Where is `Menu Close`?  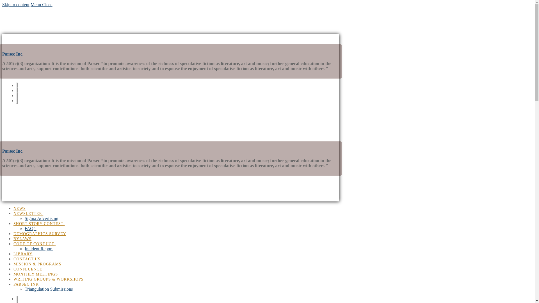
Menu Close is located at coordinates (42, 4).